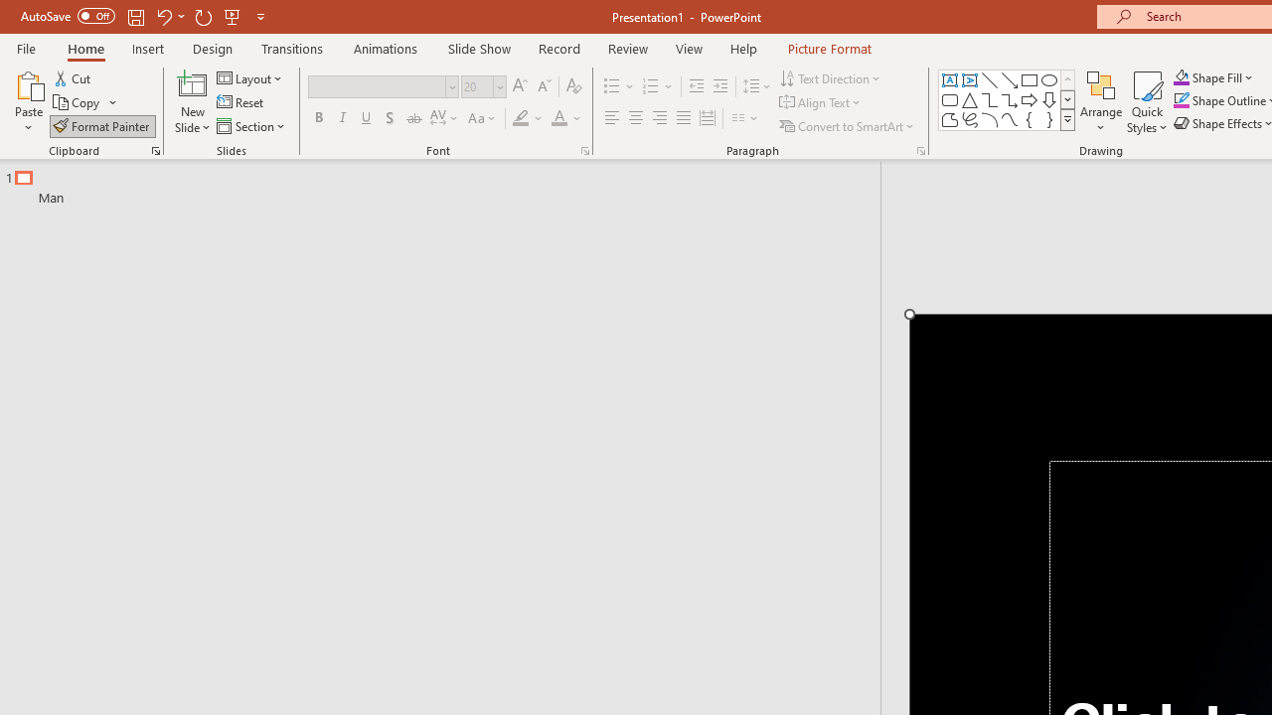 The image size is (1272, 715). Describe the element at coordinates (1213, 77) in the screenshot. I see `Shape Fill` at that location.